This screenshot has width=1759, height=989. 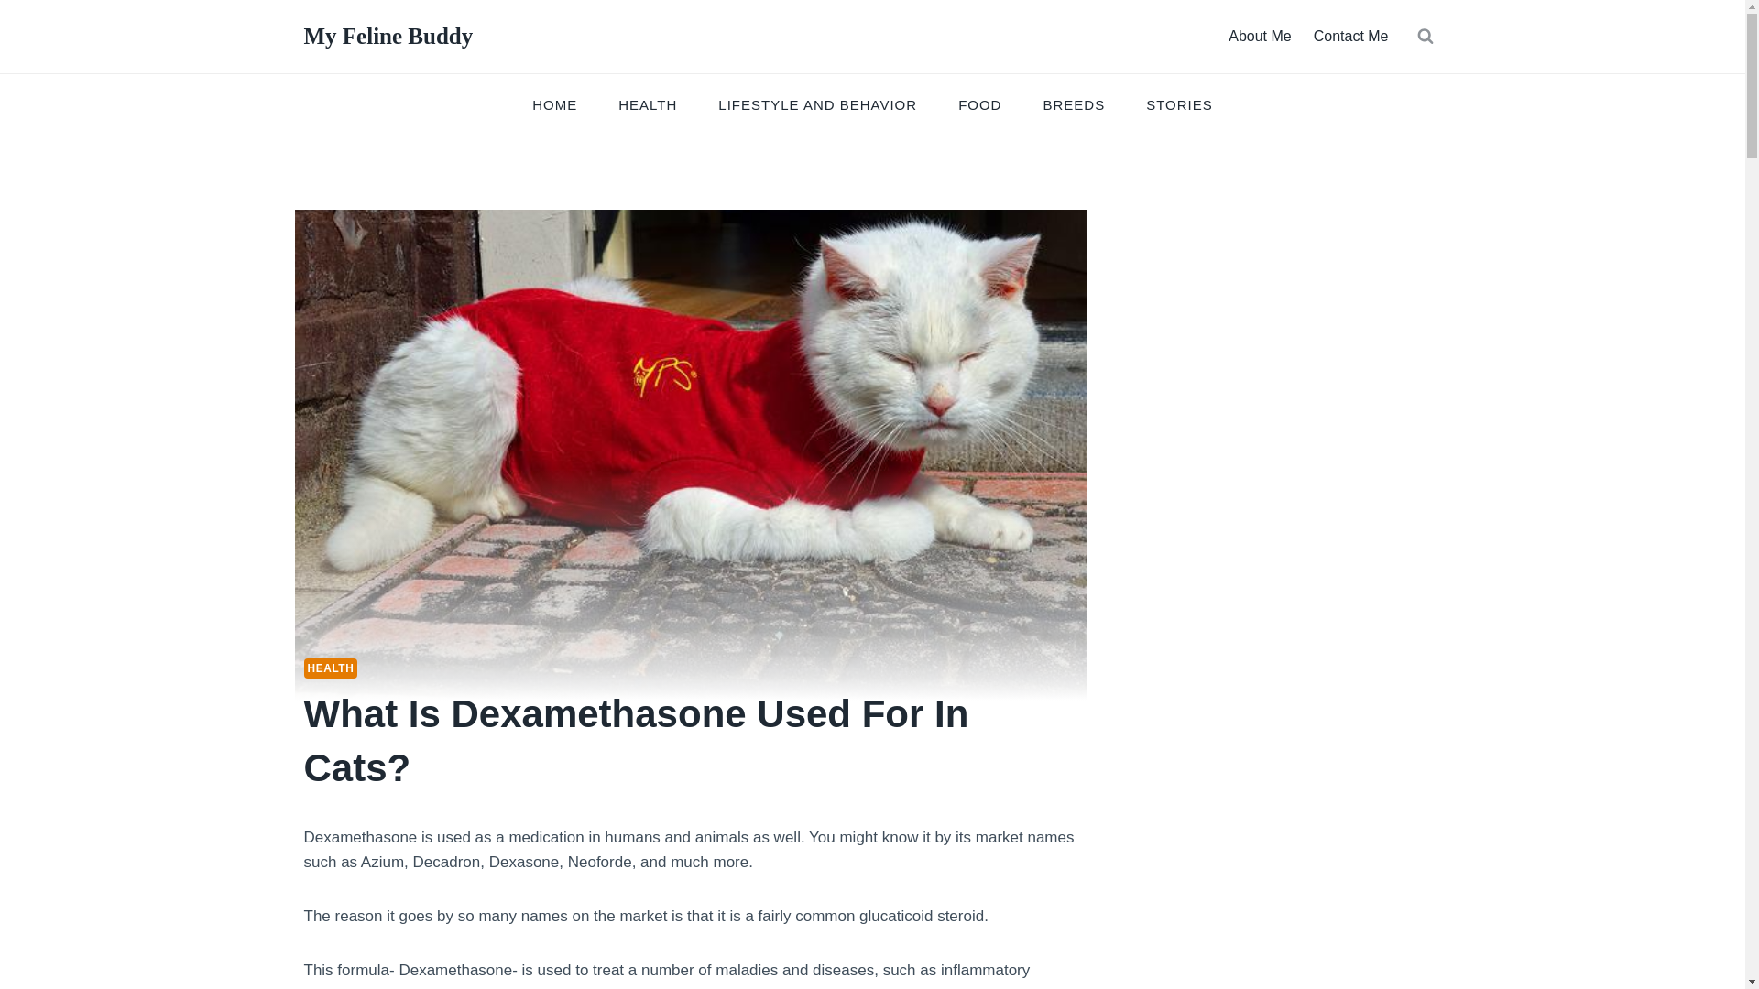 What do you see at coordinates (817, 104) in the screenshot?
I see `LIFESTYLE AND BEHAVIOR` at bounding box center [817, 104].